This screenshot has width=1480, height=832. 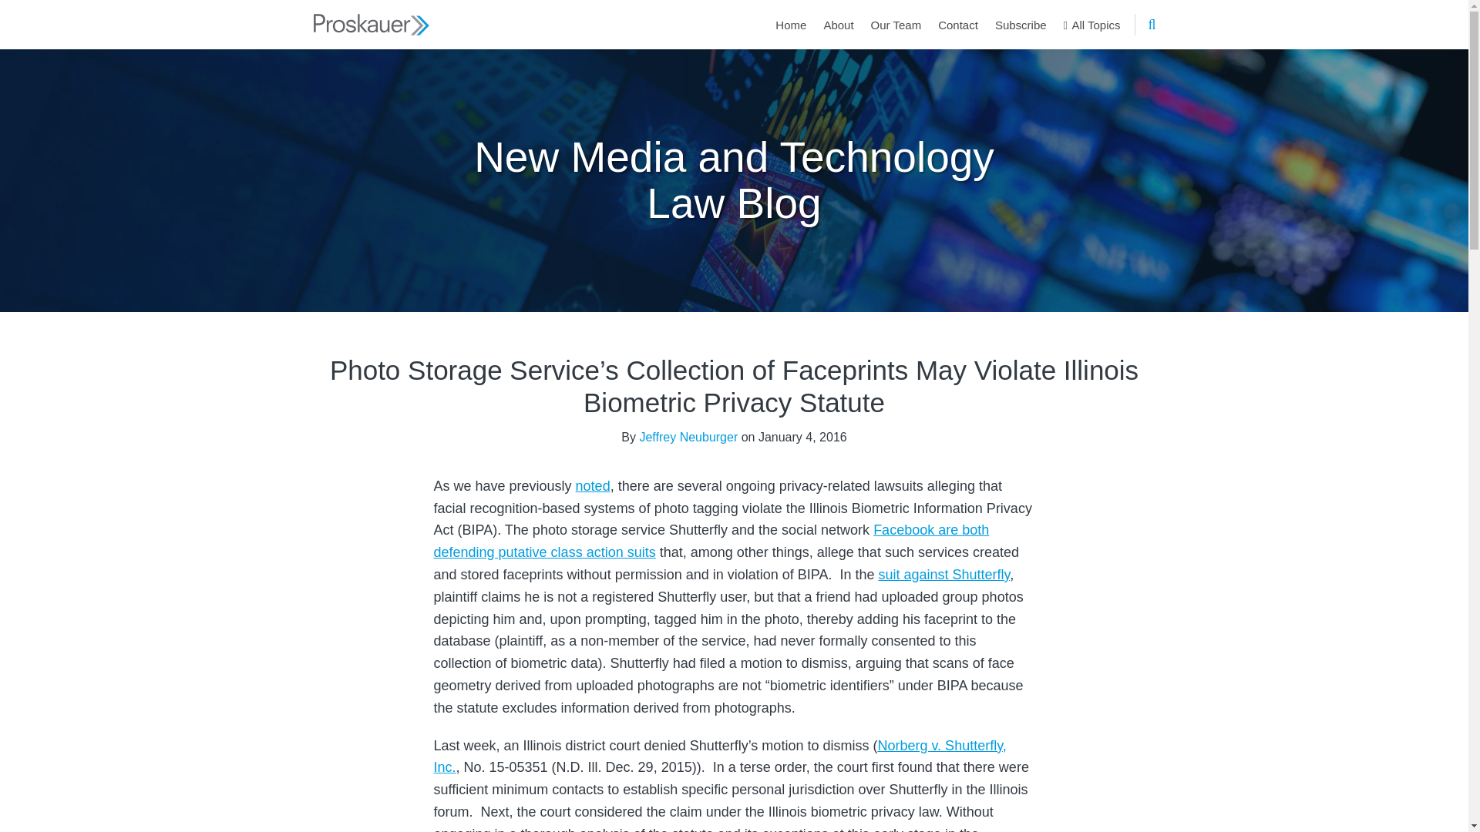 What do you see at coordinates (734, 179) in the screenshot?
I see `New Media and Technology Law Blog` at bounding box center [734, 179].